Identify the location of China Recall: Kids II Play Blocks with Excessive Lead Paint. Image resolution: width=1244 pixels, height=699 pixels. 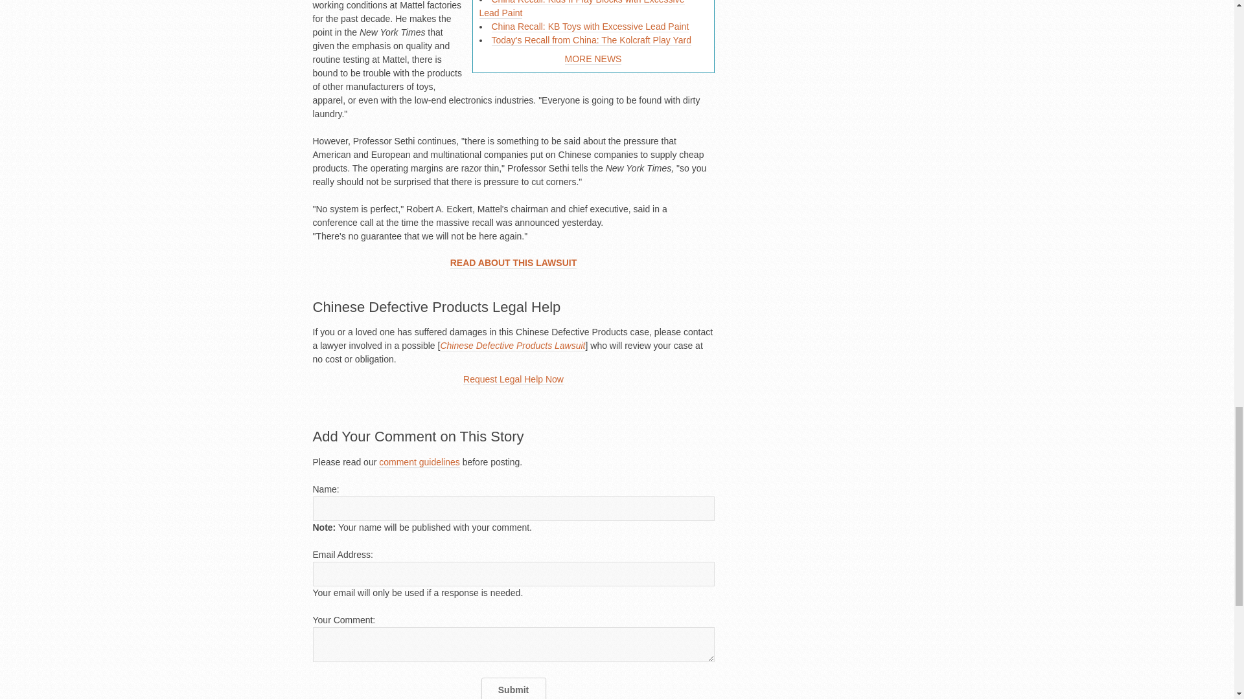
(582, 9).